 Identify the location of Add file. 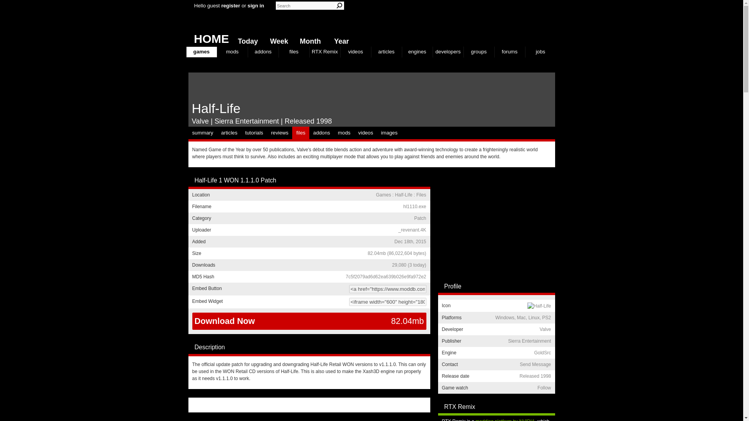
(418, 180).